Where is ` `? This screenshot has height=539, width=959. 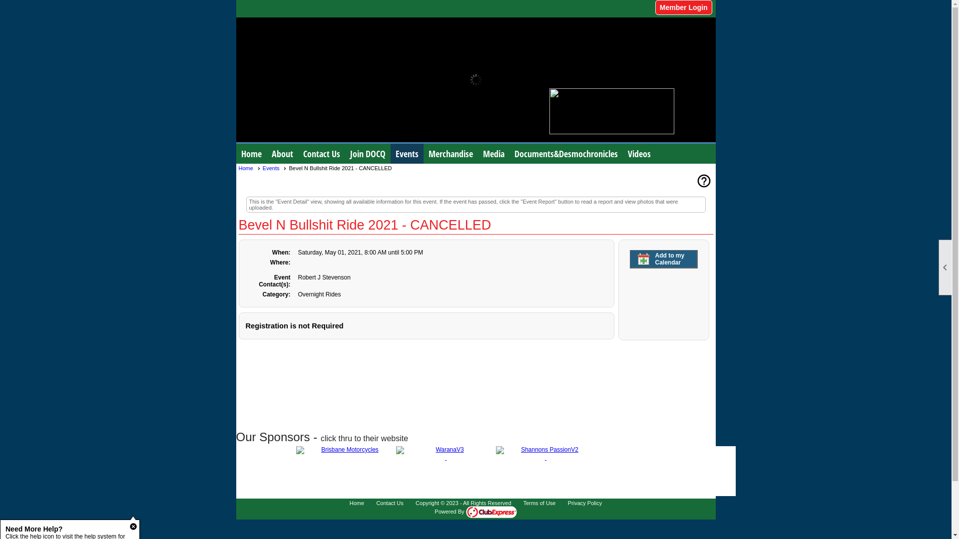   is located at coordinates (199, 453).